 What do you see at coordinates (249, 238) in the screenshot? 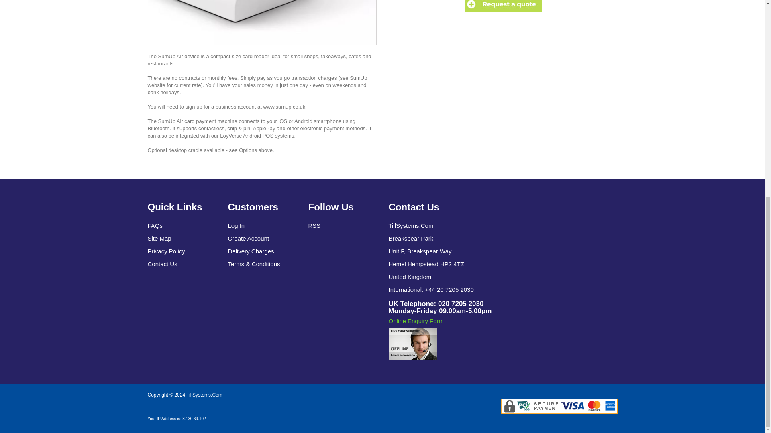
I see `Create Account` at bounding box center [249, 238].